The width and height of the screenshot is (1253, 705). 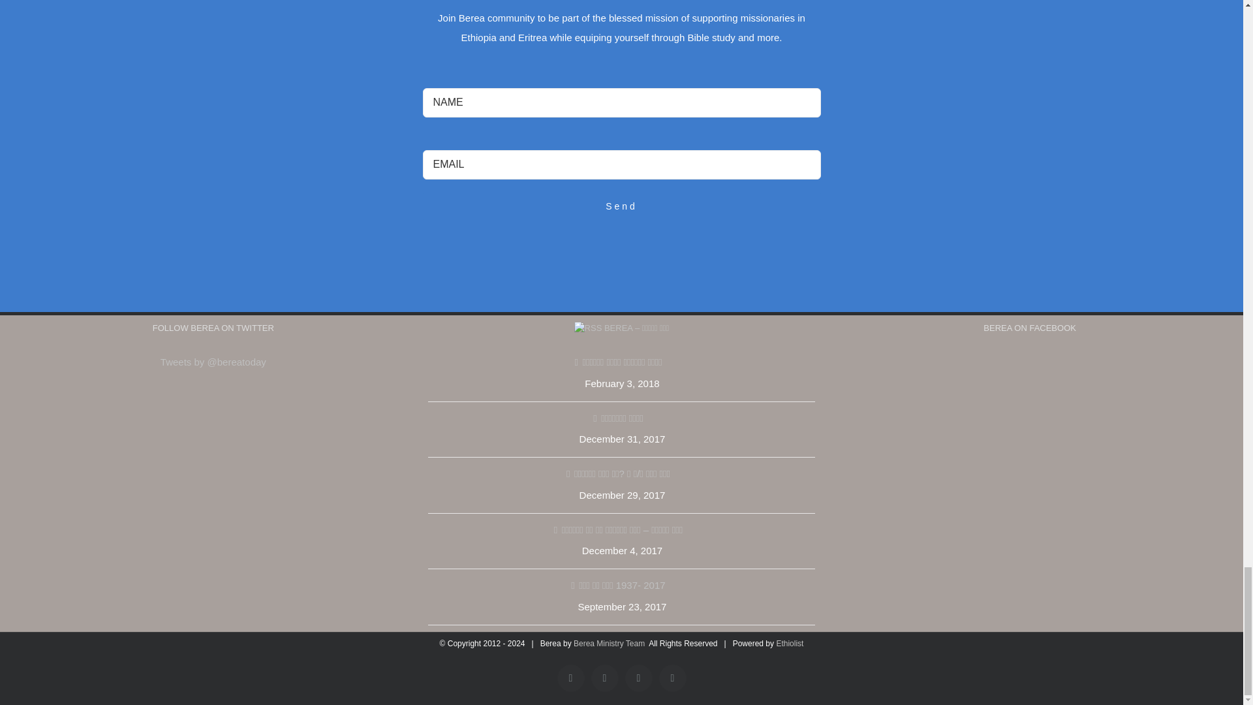 What do you see at coordinates (621, 206) in the screenshot?
I see `Send` at bounding box center [621, 206].